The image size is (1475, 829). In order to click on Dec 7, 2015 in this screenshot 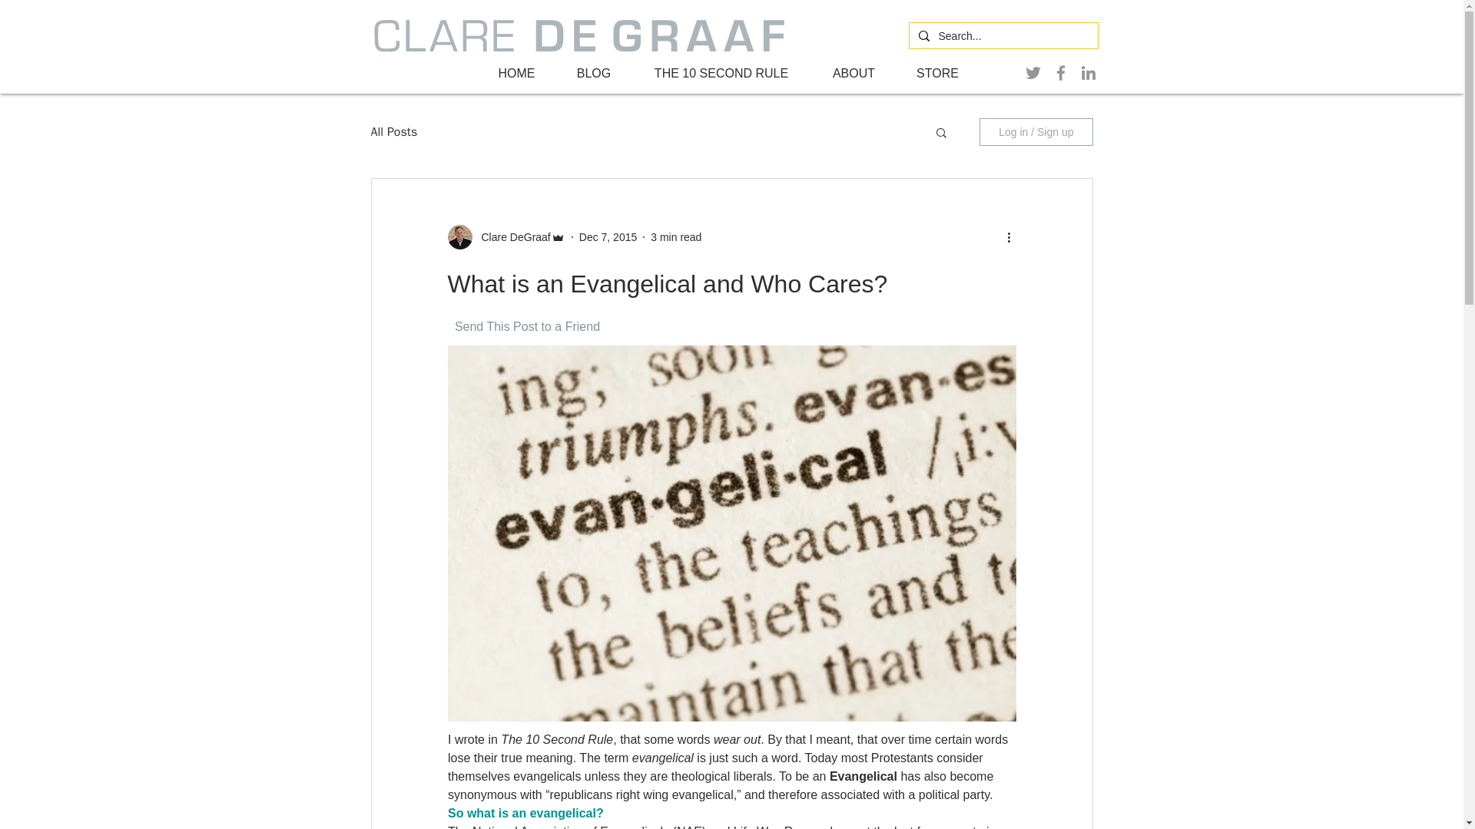, I will do `click(608, 236)`.